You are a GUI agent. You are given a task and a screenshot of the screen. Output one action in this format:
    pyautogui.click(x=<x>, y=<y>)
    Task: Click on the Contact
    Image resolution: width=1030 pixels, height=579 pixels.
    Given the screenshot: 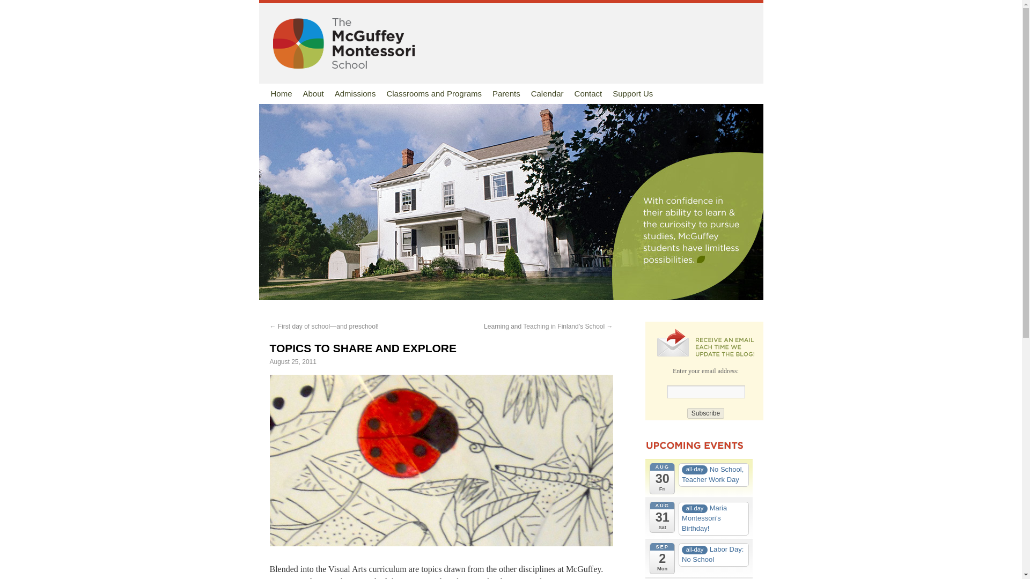 What is the action you would take?
    pyautogui.click(x=588, y=93)
    